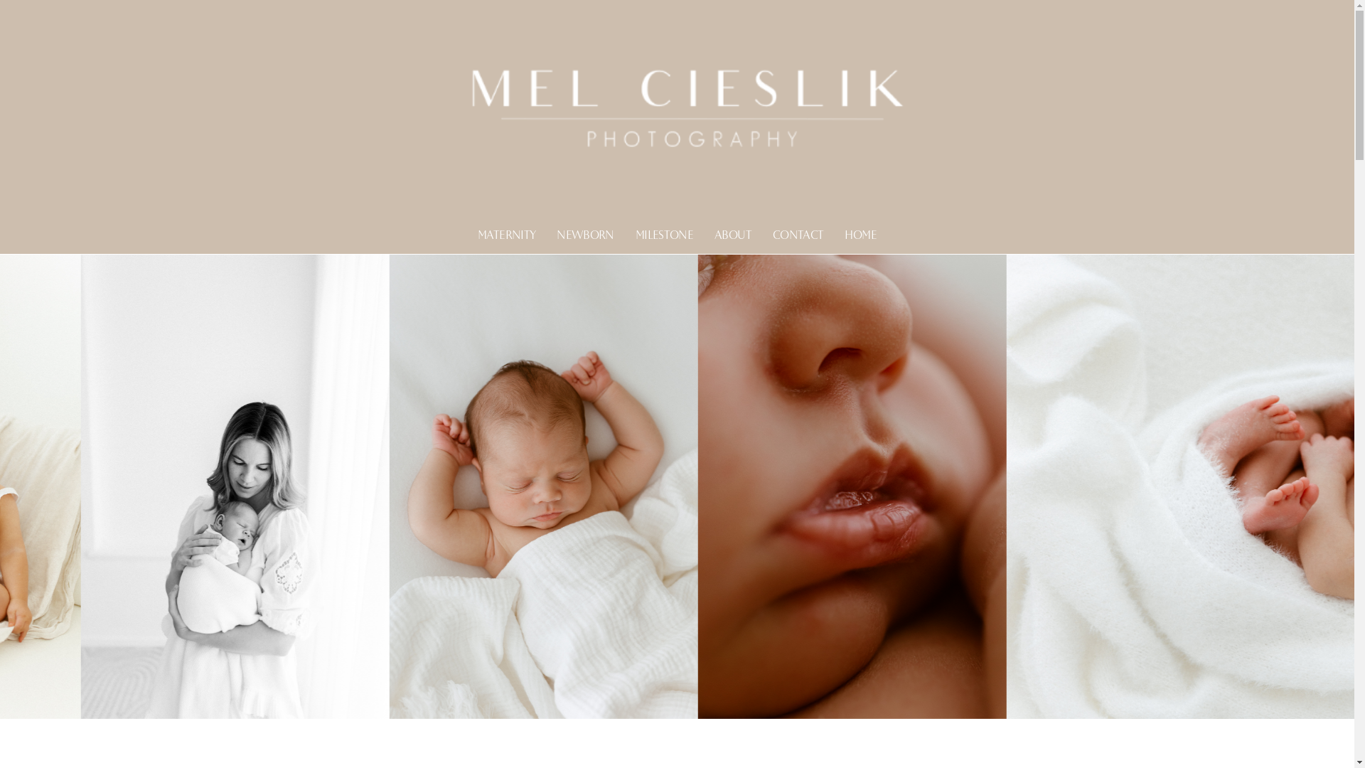  What do you see at coordinates (664, 236) in the screenshot?
I see `MILESTONE` at bounding box center [664, 236].